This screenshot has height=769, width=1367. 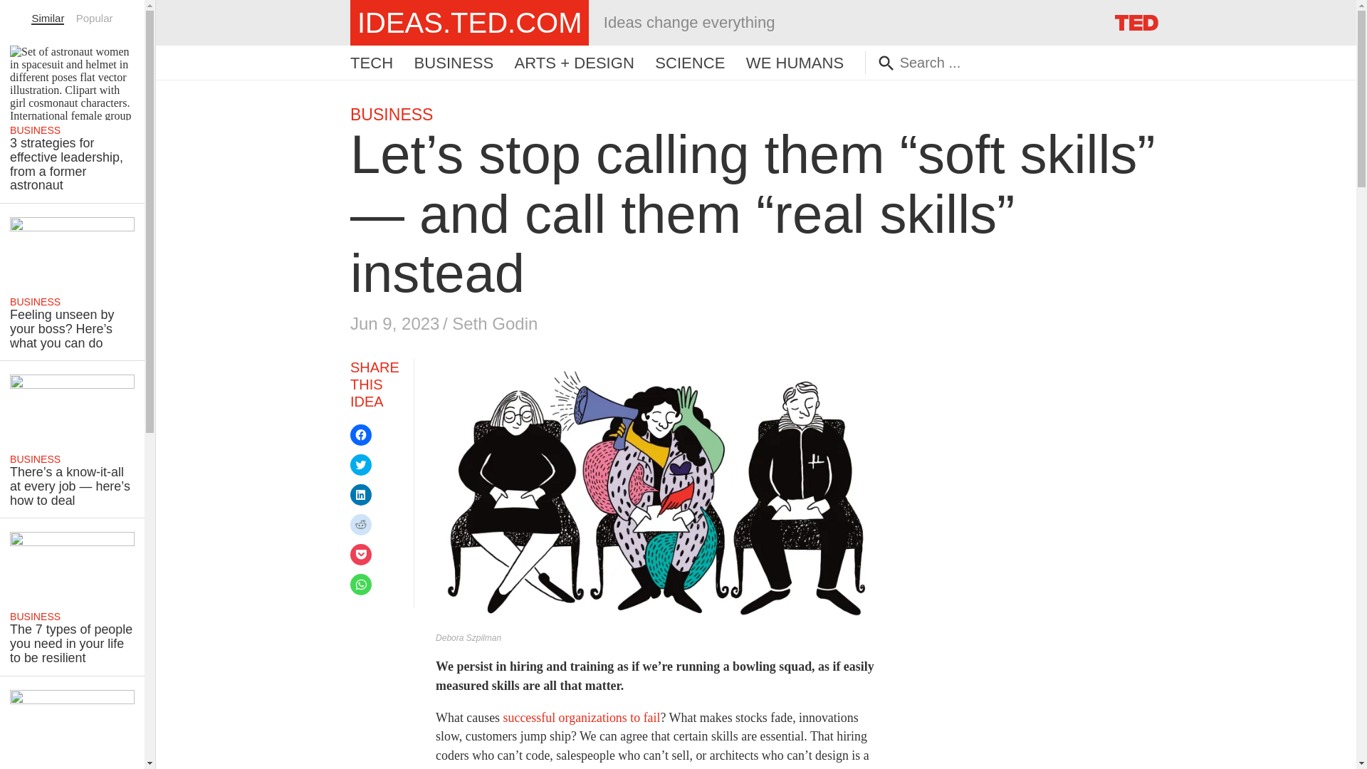 What do you see at coordinates (360, 524) in the screenshot?
I see `Click to share on Reddit` at bounding box center [360, 524].